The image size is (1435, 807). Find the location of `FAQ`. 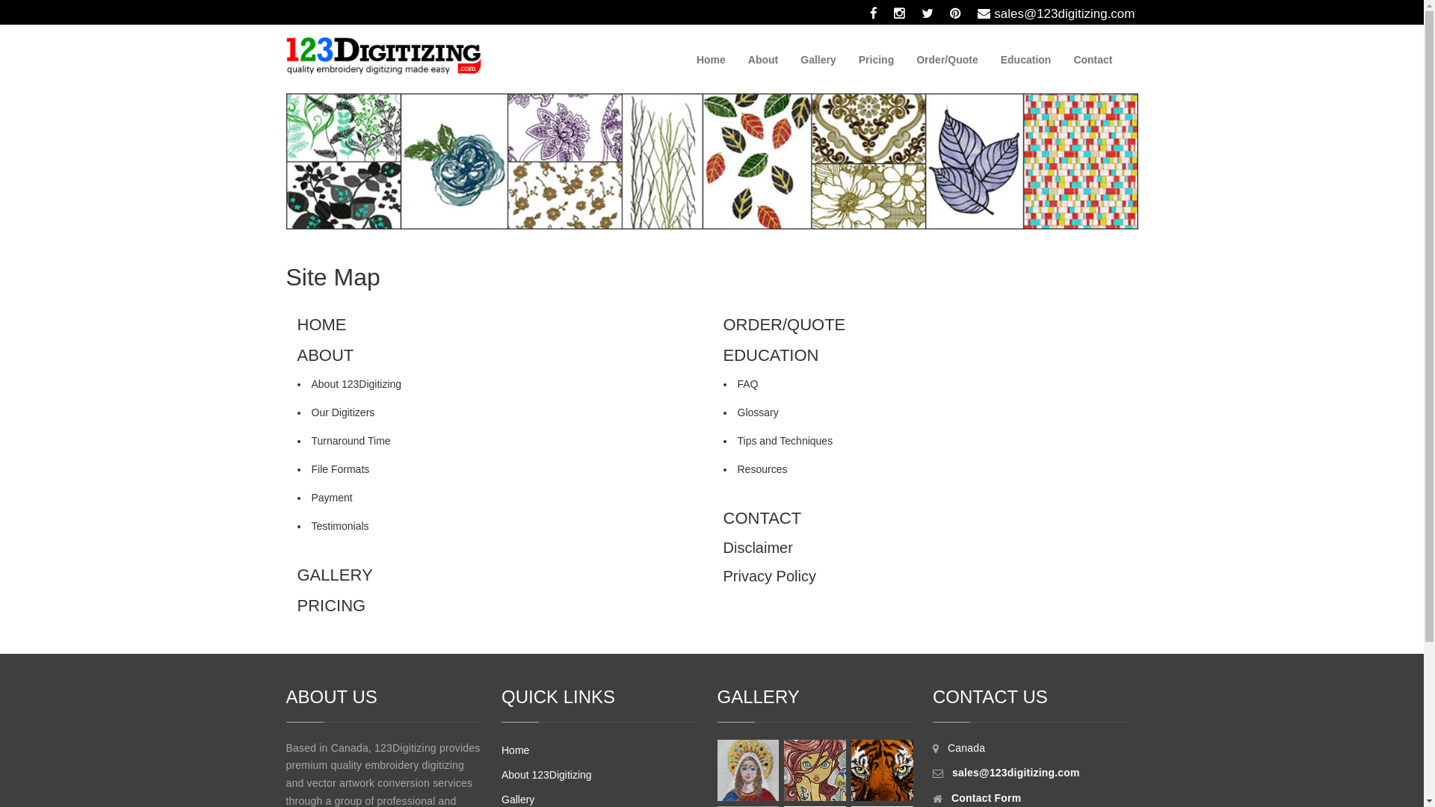

FAQ is located at coordinates (747, 384).